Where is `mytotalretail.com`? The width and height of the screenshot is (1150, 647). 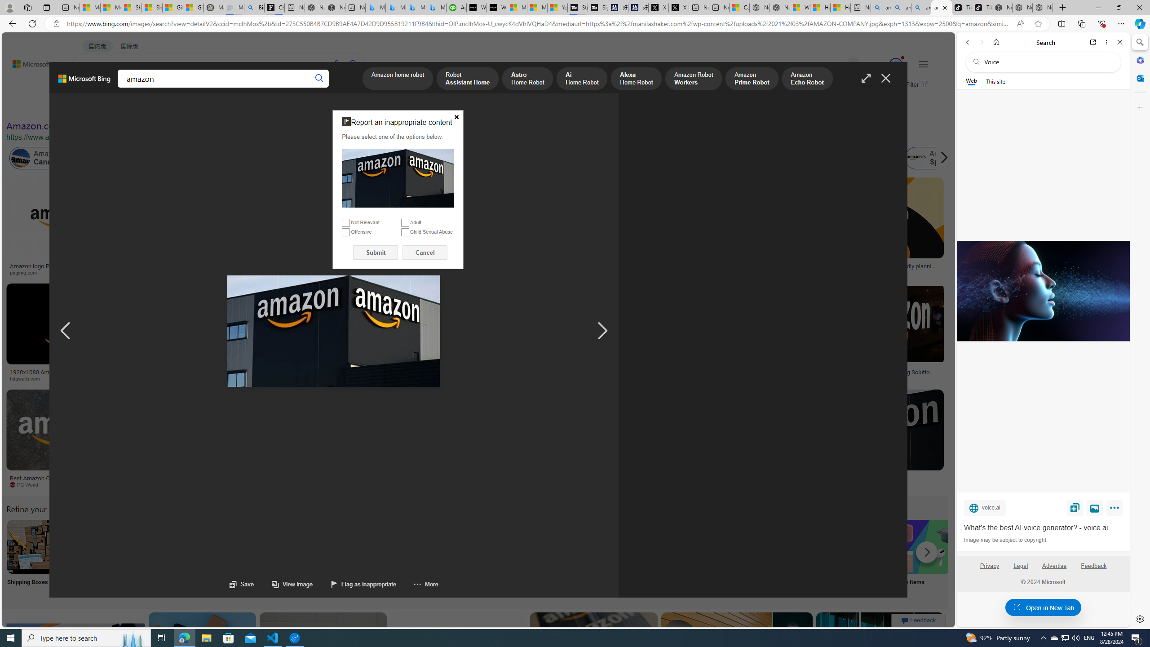
mytotalretail.com is located at coordinates (177, 272).